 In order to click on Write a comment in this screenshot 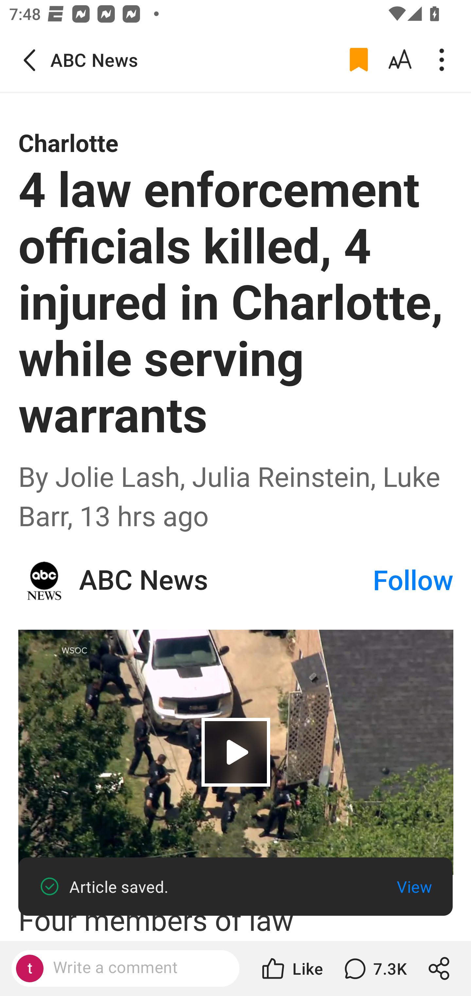, I will do `click(136, 968)`.